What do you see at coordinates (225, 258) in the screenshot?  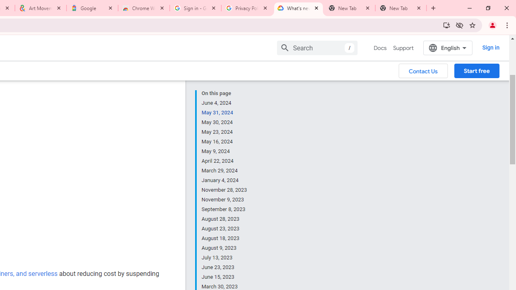 I see `July 13, 2023` at bounding box center [225, 258].